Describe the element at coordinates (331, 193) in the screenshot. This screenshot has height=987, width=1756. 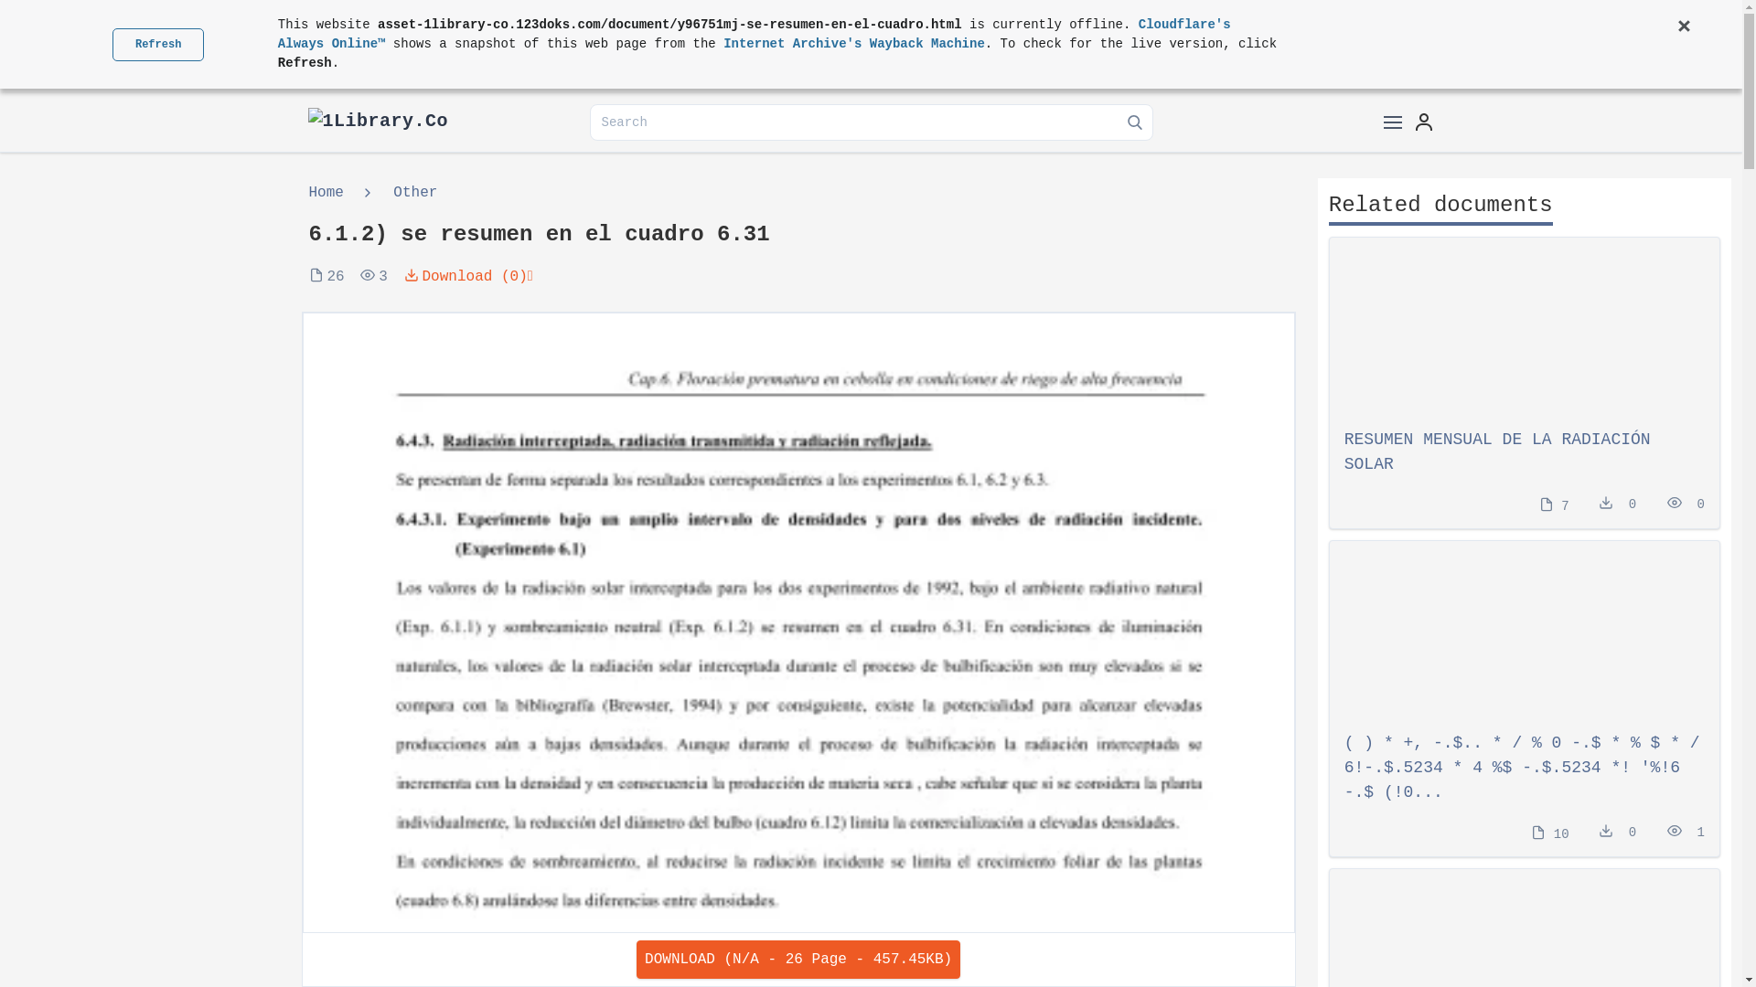
I see `Home` at that location.